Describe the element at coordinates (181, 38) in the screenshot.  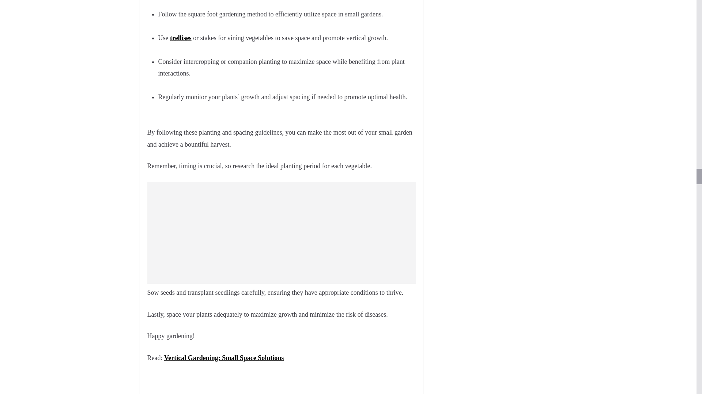
I see `trellises` at that location.